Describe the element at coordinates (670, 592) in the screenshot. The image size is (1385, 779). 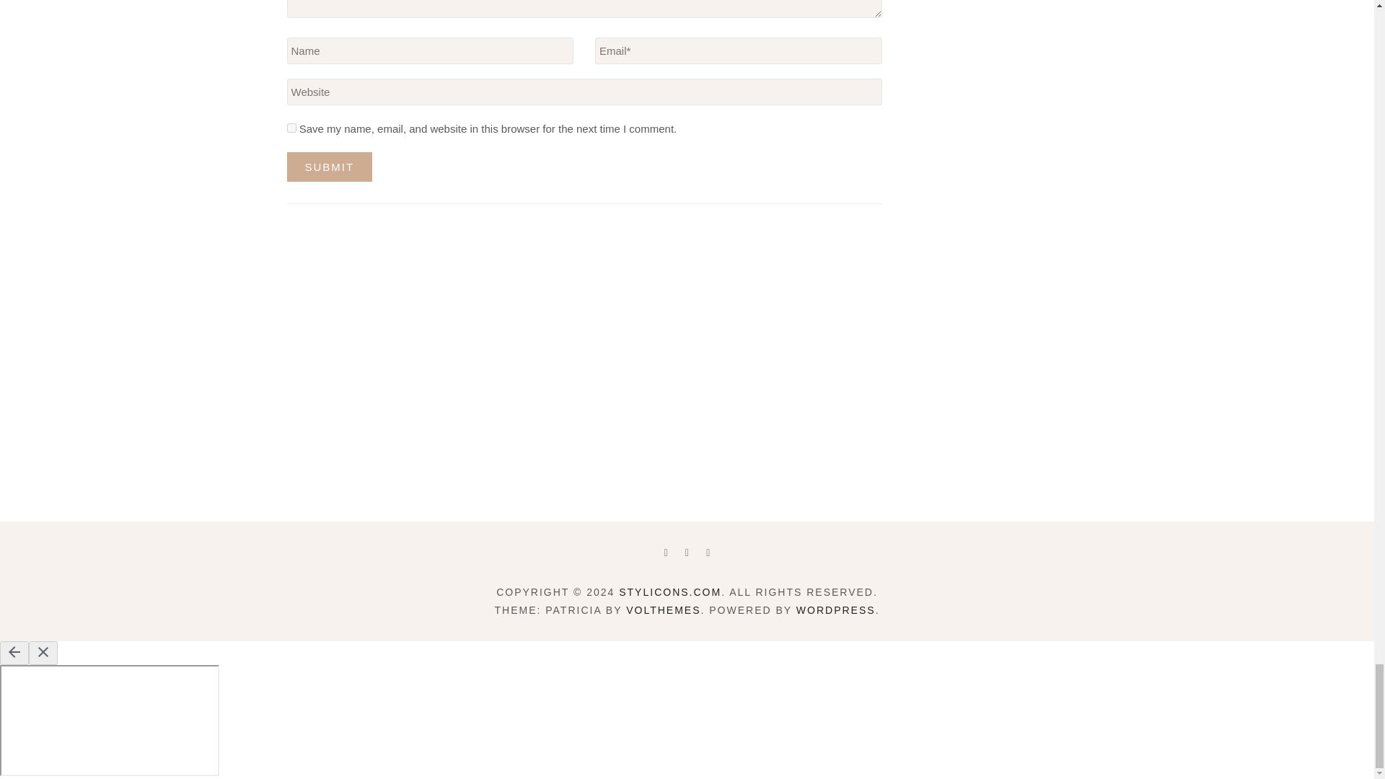
I see `stylicons.com` at that location.